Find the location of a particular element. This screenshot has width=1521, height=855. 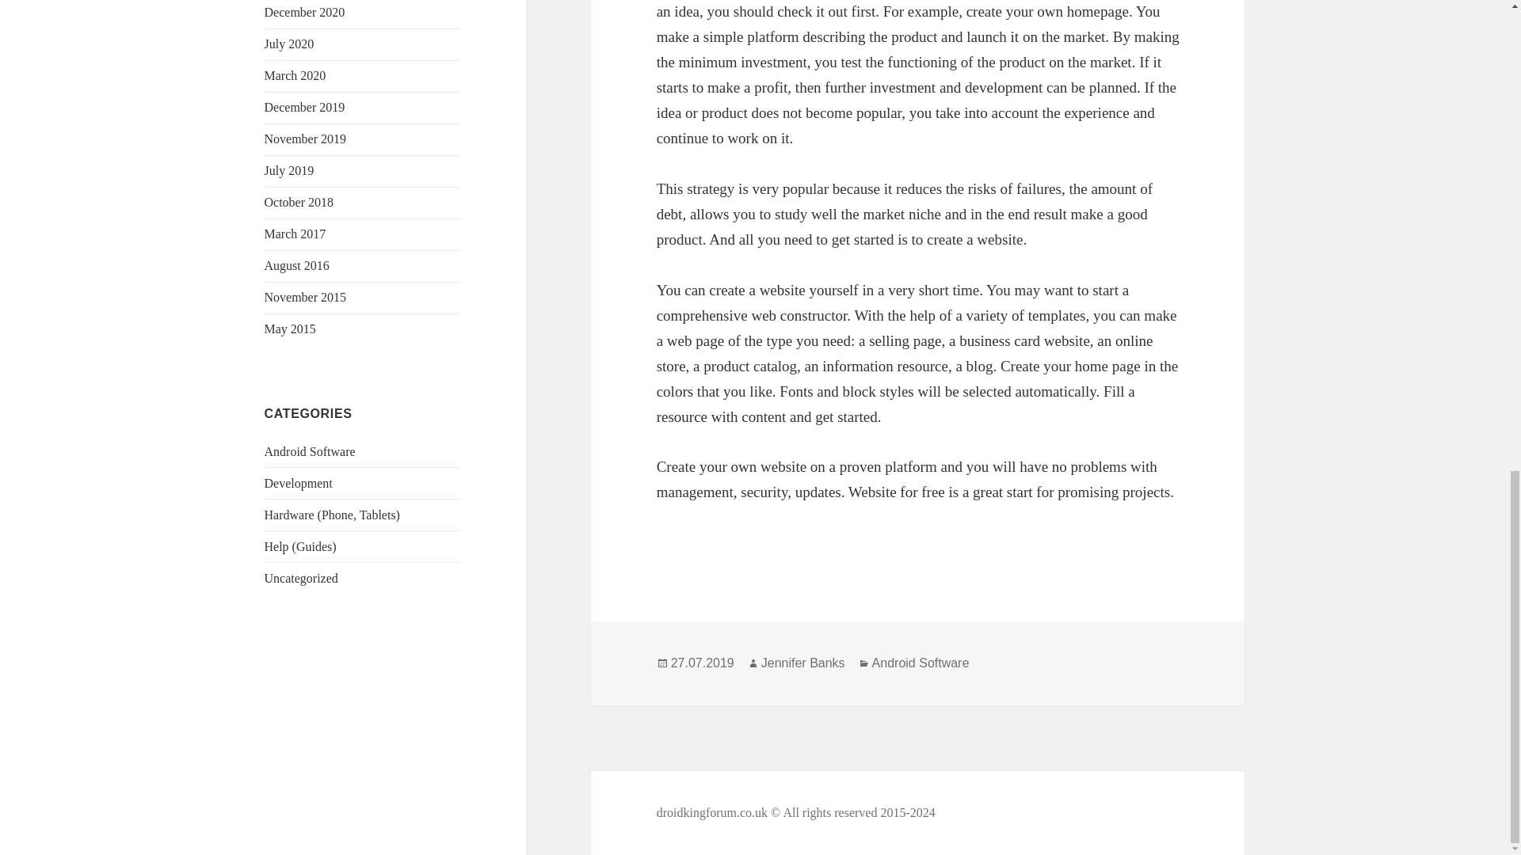

December 2019 is located at coordinates (304, 107).